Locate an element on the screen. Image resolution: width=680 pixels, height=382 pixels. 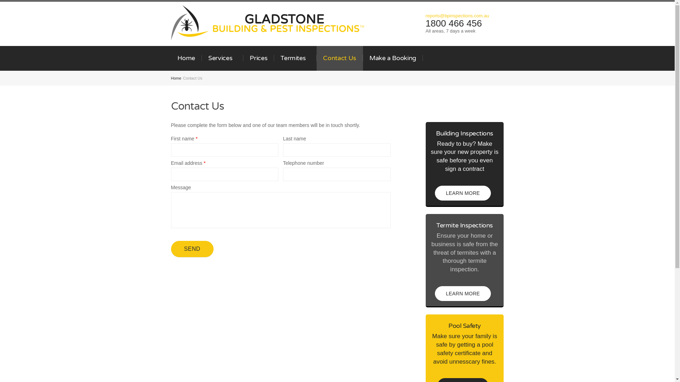
1800 466 456 is located at coordinates (454, 23).